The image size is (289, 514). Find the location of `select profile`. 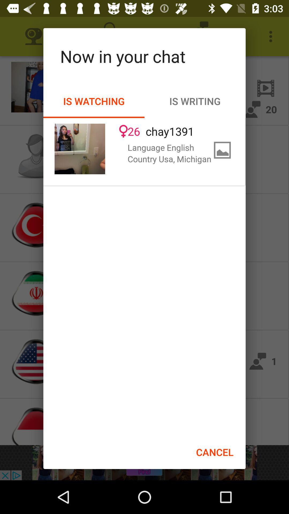

select profile is located at coordinates (80, 149).